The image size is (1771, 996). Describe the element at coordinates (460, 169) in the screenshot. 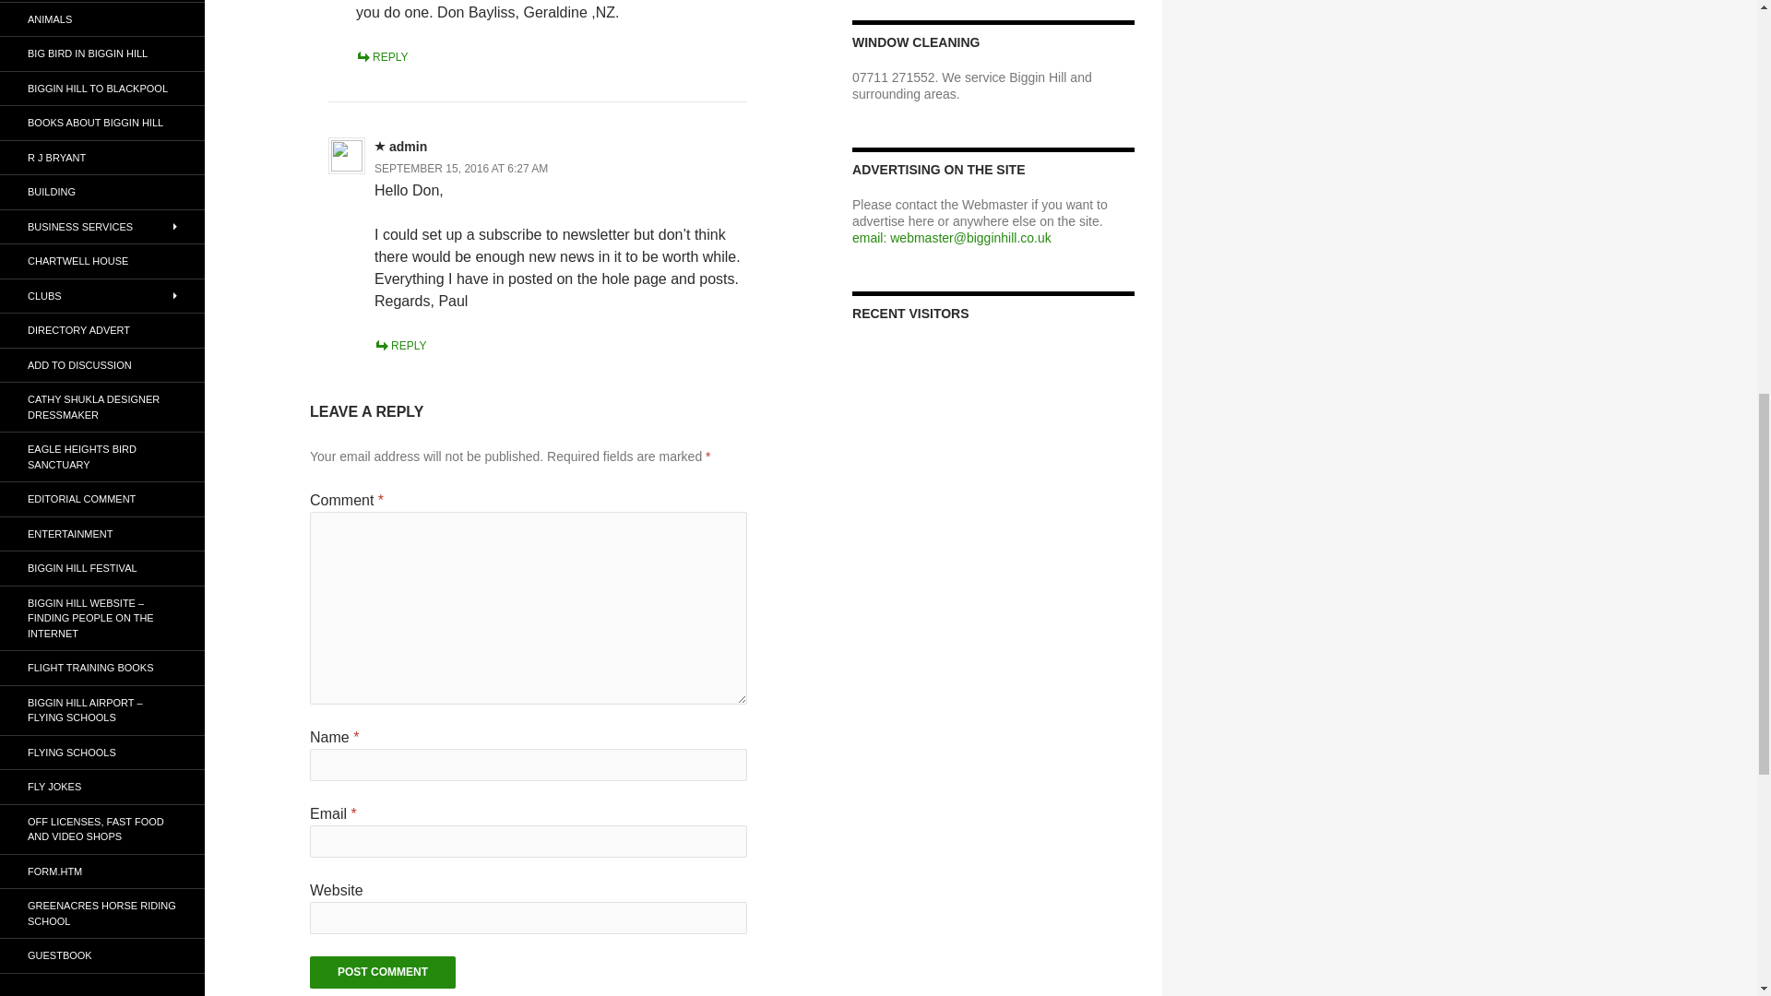

I see `SEPTEMBER 15, 2016 AT 6:27 AM` at that location.